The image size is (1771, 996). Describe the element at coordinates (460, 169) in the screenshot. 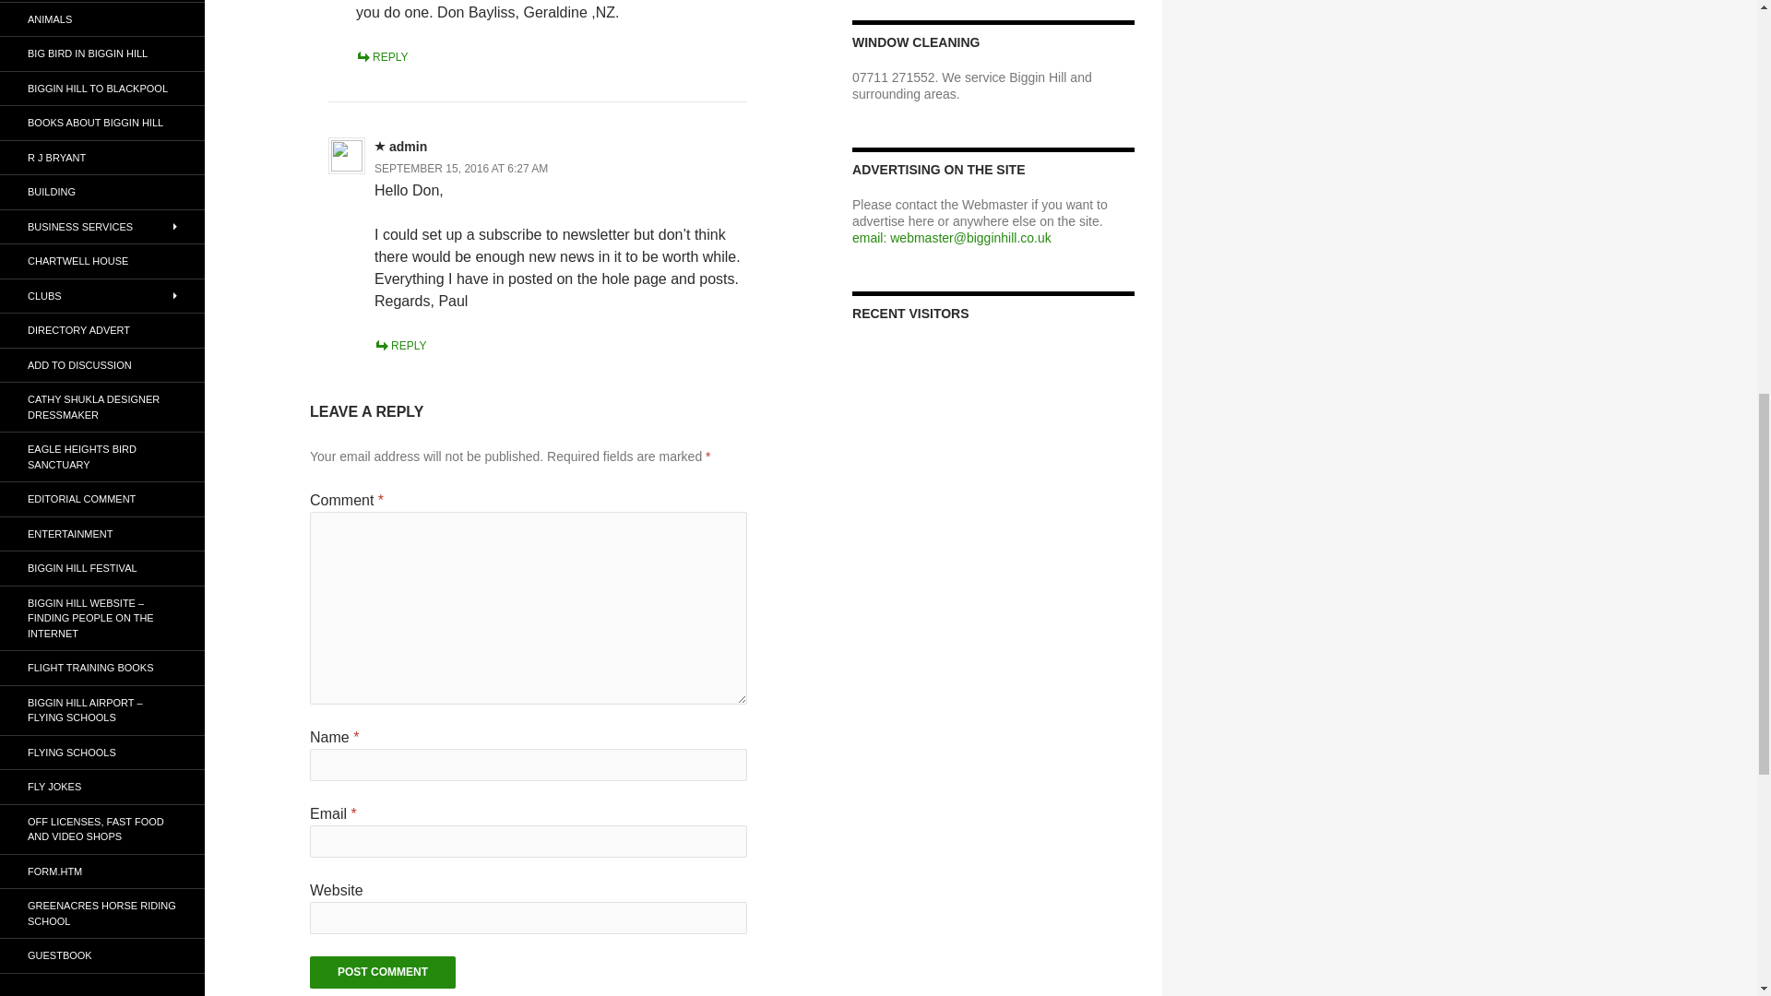

I see `SEPTEMBER 15, 2016 AT 6:27 AM` at that location.